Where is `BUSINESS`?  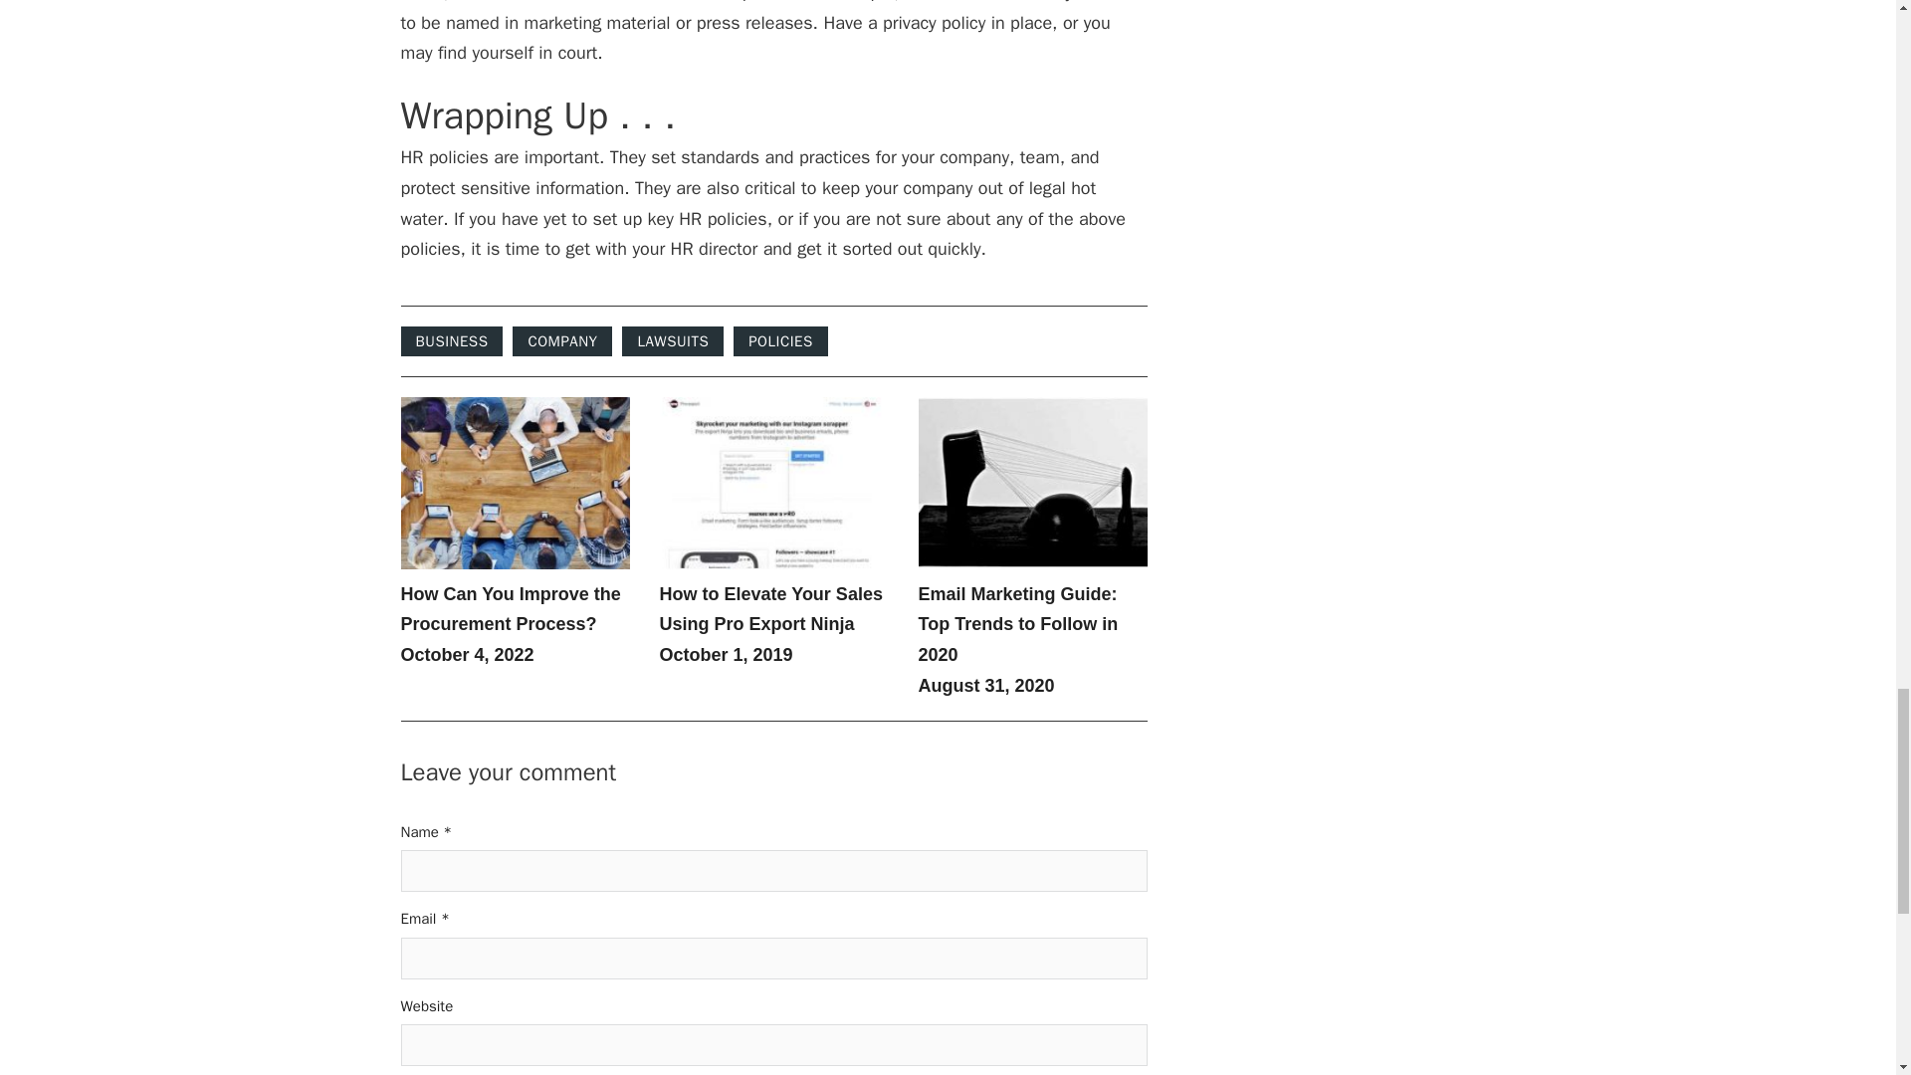
BUSINESS is located at coordinates (450, 340).